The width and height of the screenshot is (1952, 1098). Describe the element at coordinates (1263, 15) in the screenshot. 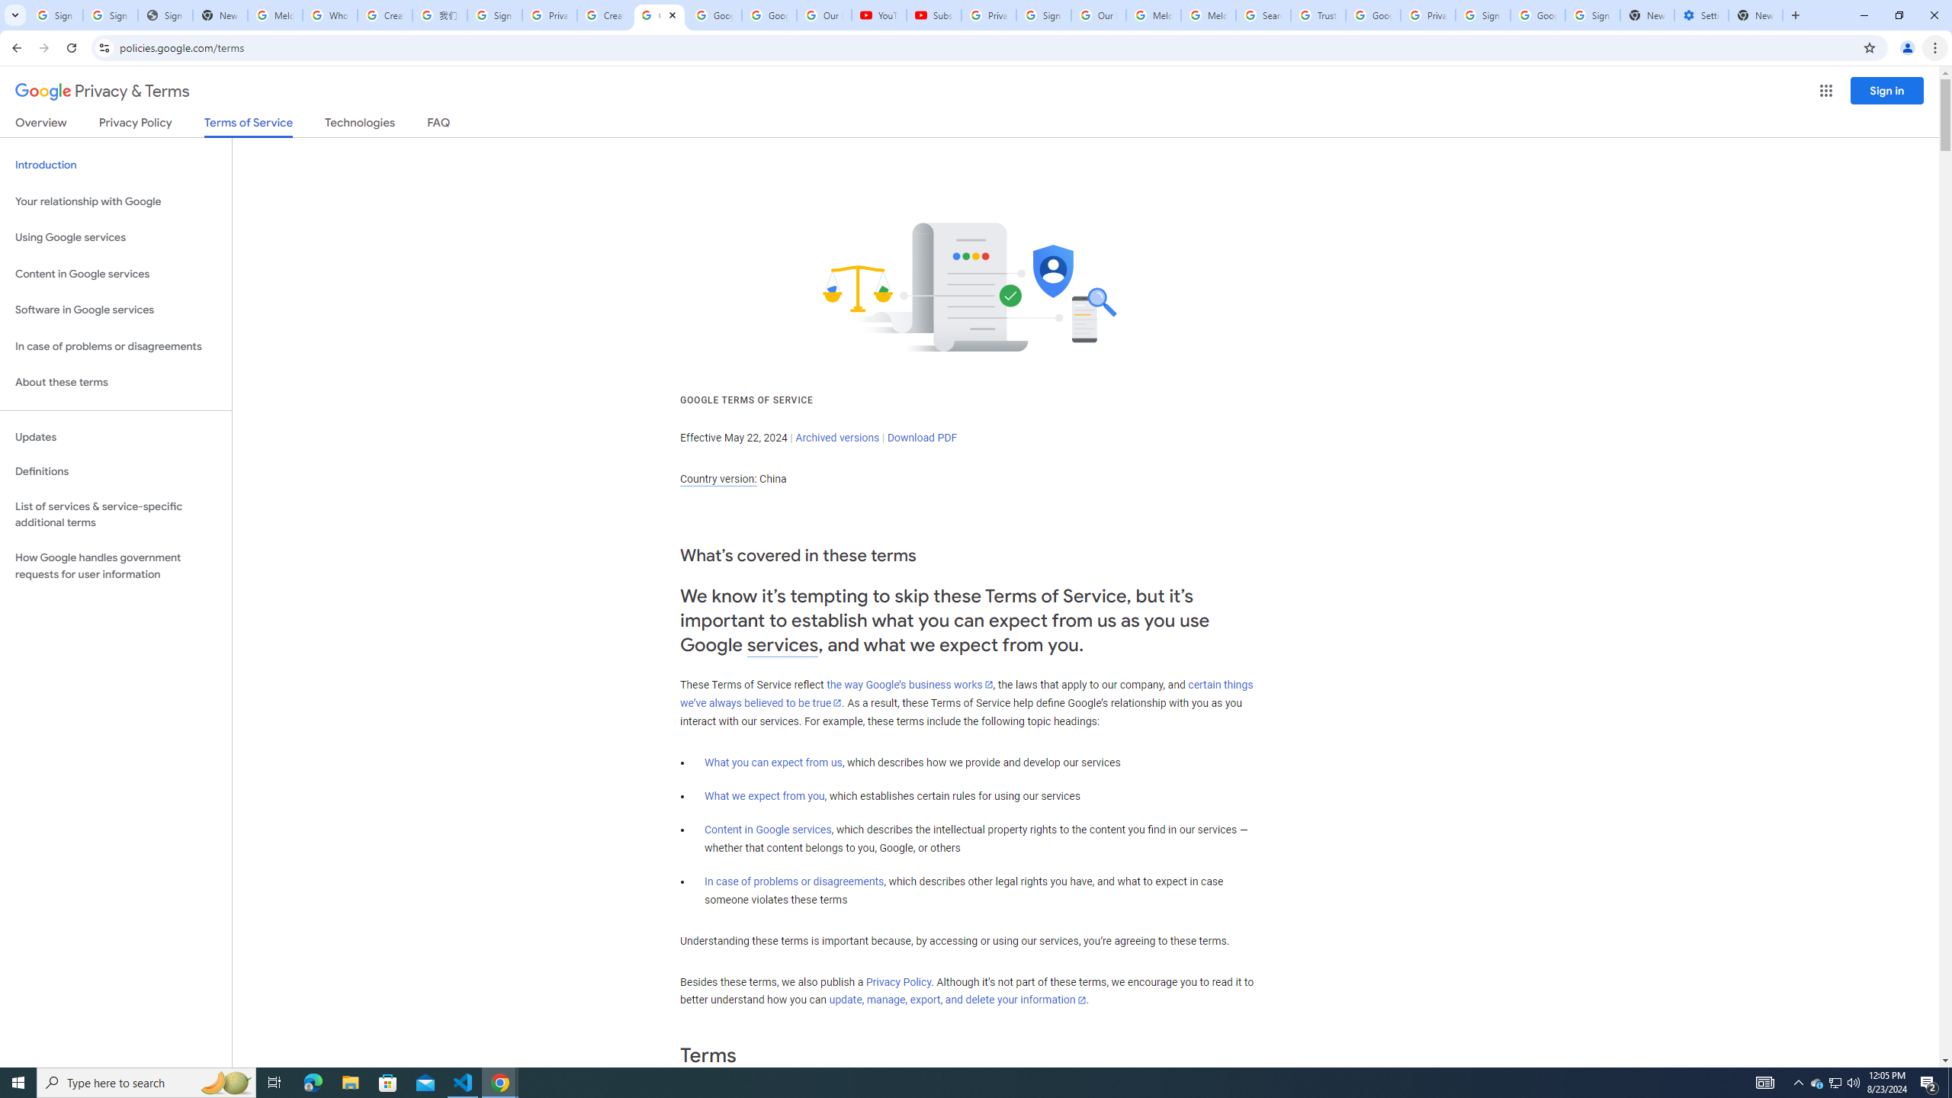

I see `Search our Doodle Library Collection - Google Doodles` at that location.